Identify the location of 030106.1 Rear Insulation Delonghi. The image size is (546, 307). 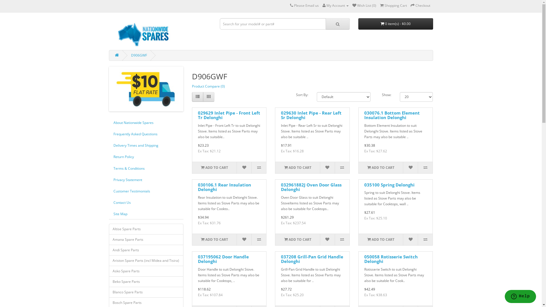
(225, 187).